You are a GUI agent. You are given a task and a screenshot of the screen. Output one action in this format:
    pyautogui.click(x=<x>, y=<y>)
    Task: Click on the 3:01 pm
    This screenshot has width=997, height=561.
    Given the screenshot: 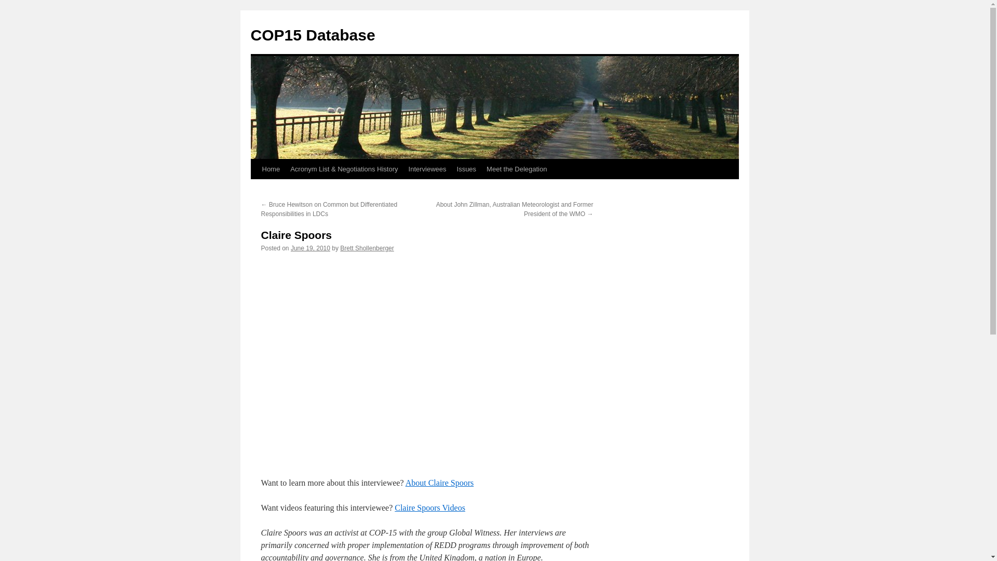 What is the action you would take?
    pyautogui.click(x=311, y=248)
    